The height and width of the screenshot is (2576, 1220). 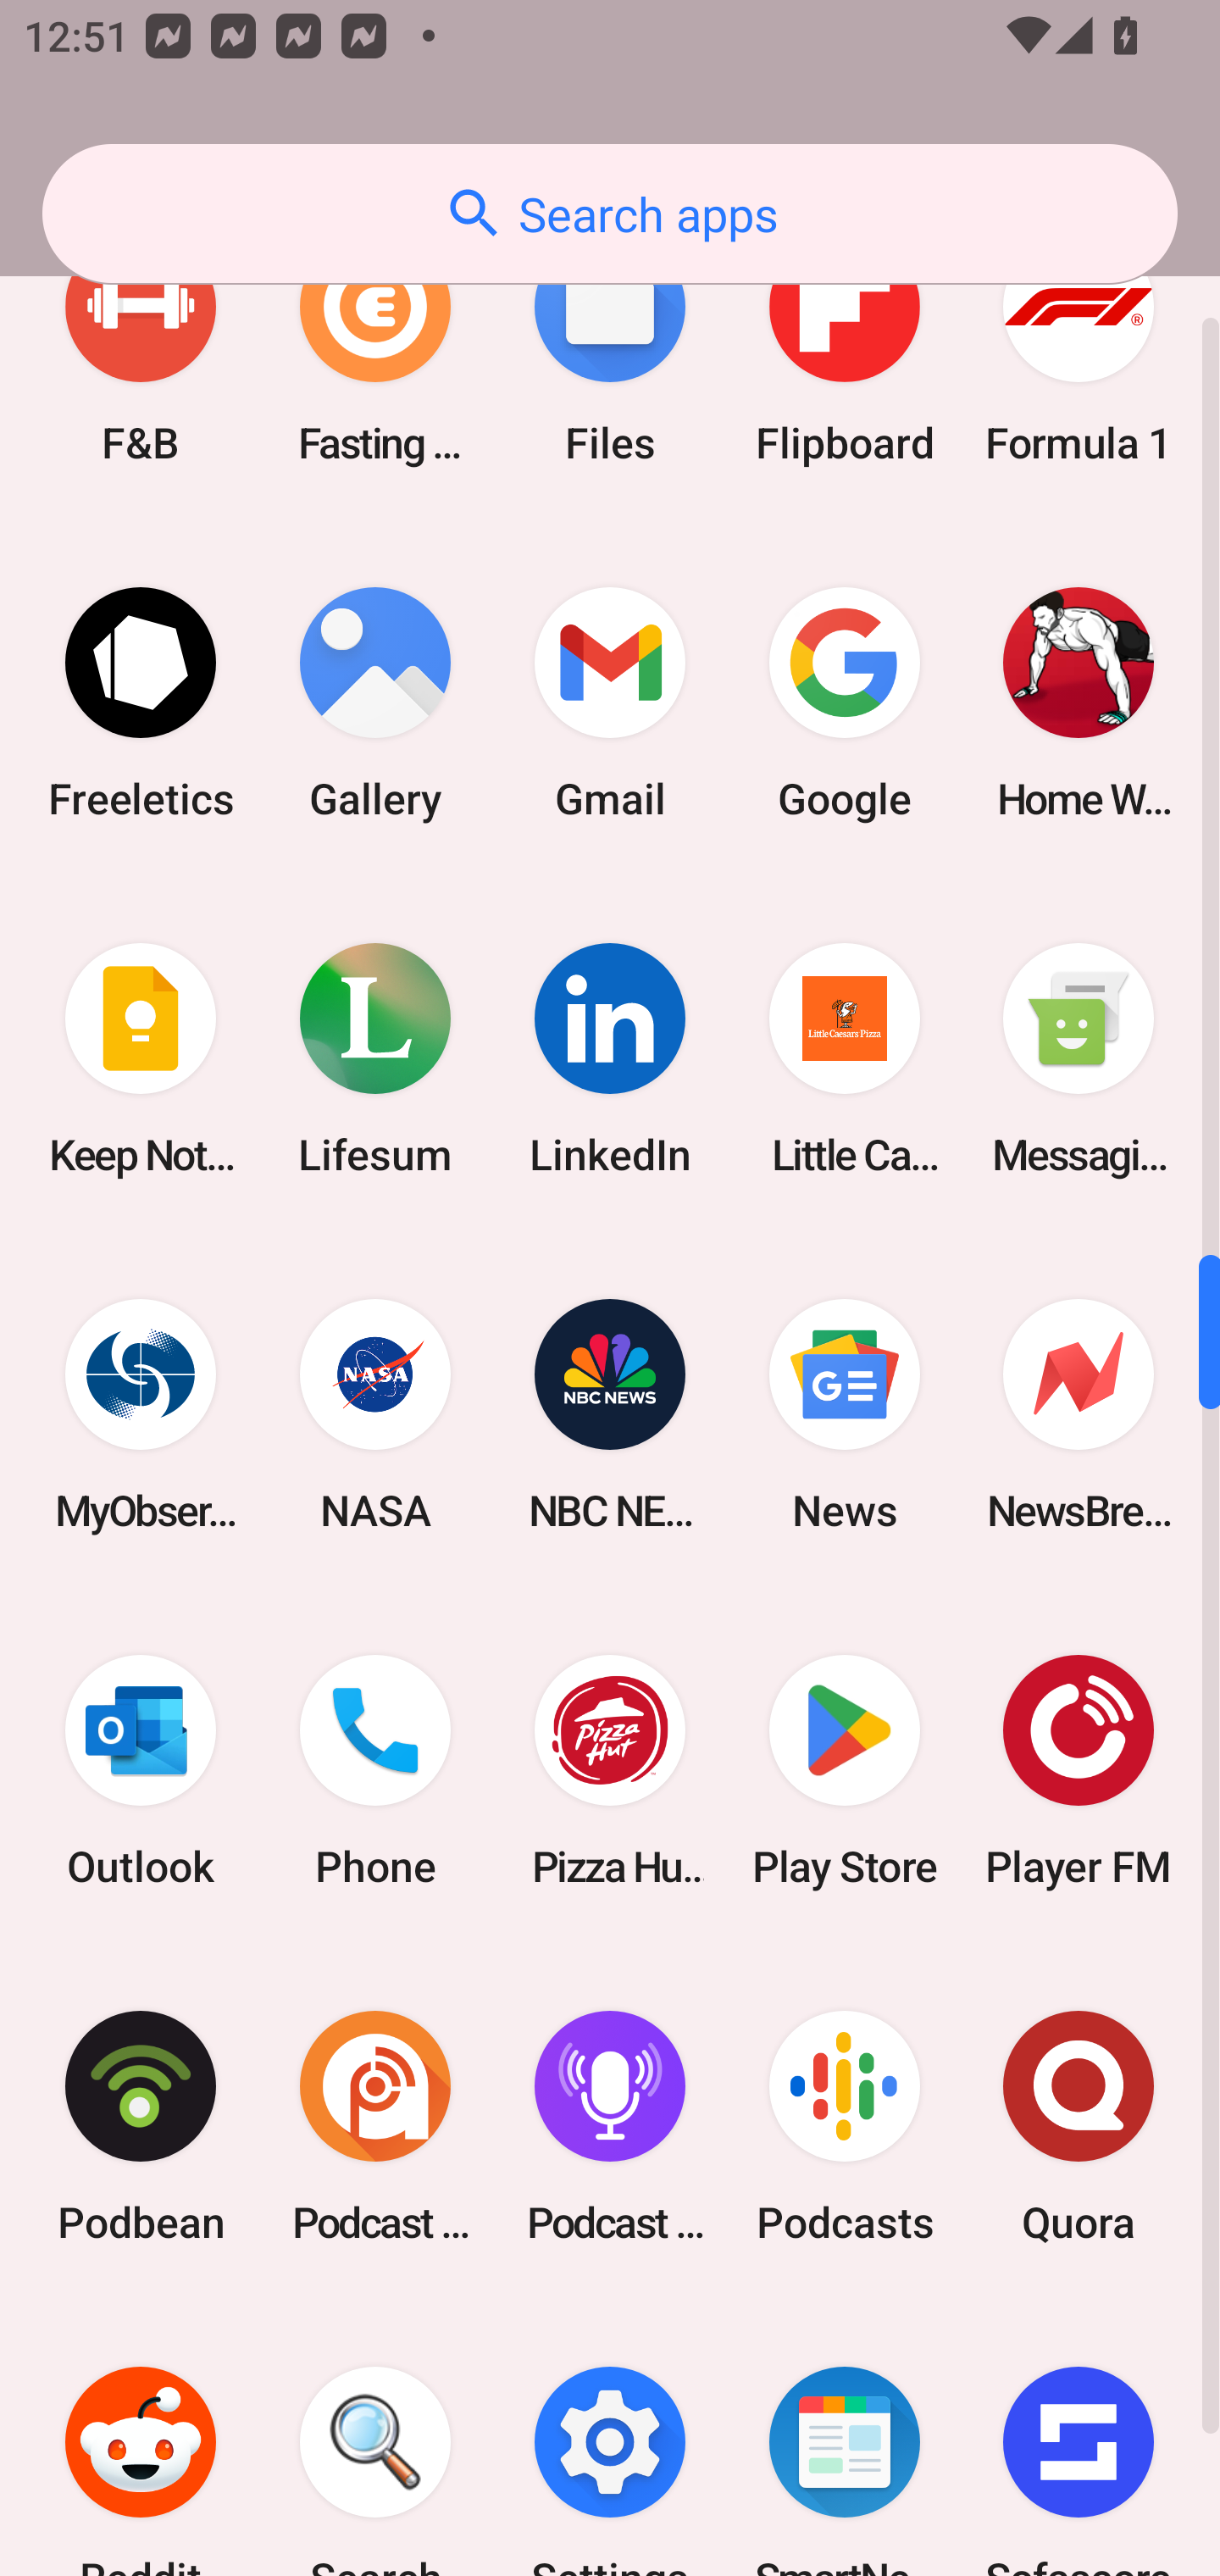 What do you see at coordinates (1079, 1771) in the screenshot?
I see `Player FM` at bounding box center [1079, 1771].